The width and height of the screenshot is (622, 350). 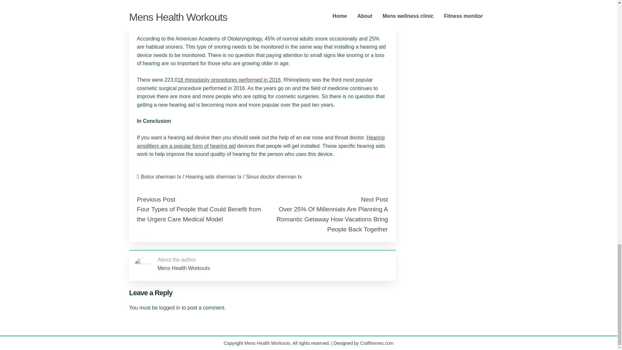 I want to click on Hearing aids sherman tx, so click(x=213, y=177).